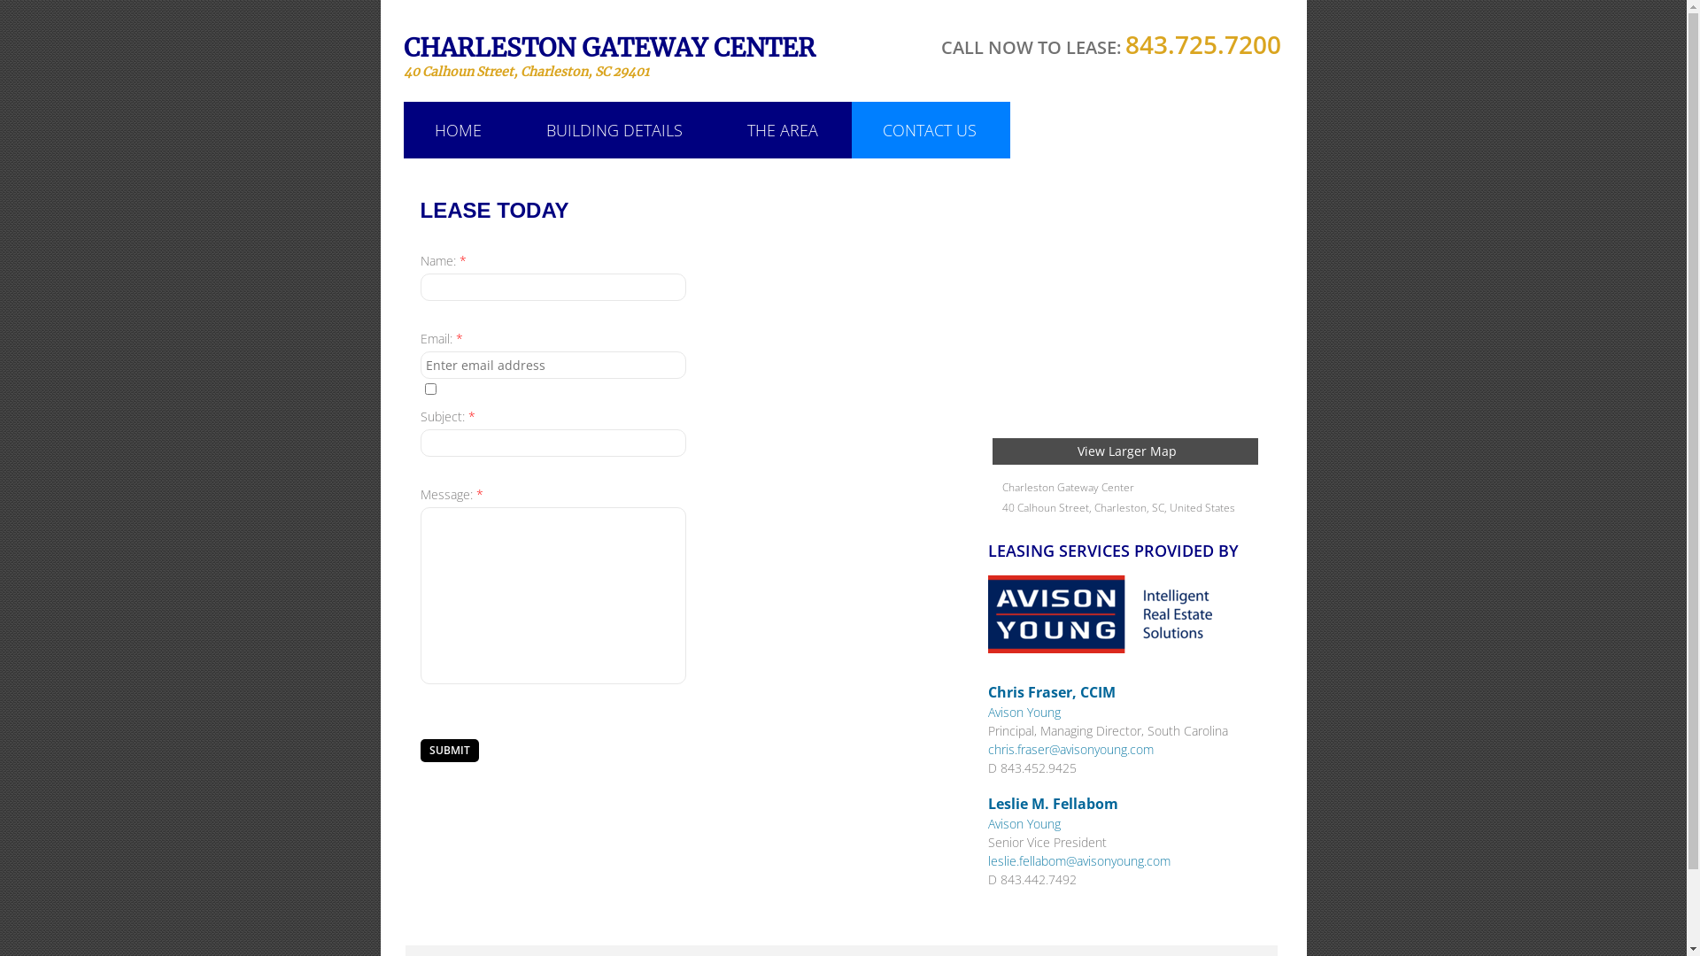 The width and height of the screenshot is (1700, 956). What do you see at coordinates (1054, 804) in the screenshot?
I see `Leslie M. Fellabom` at bounding box center [1054, 804].